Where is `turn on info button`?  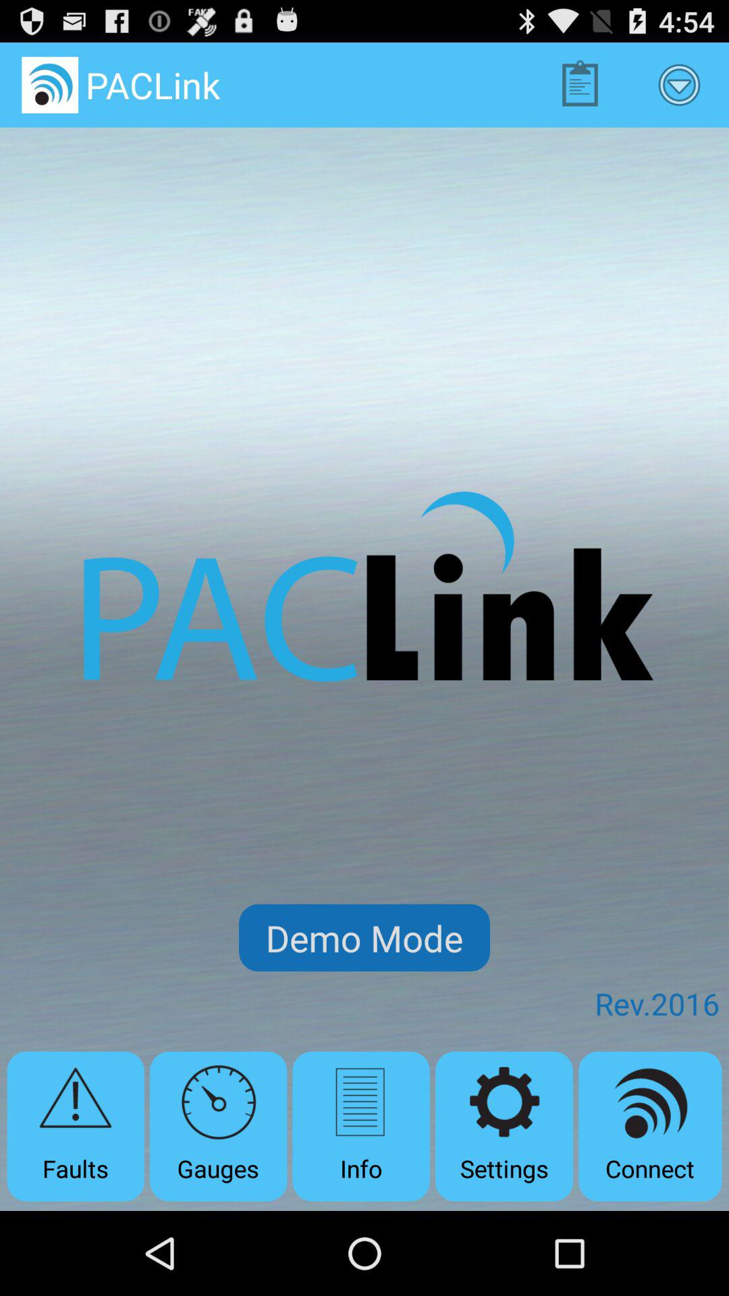
turn on info button is located at coordinates (360, 1126).